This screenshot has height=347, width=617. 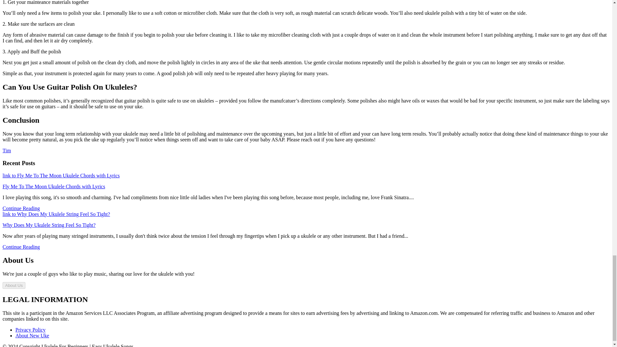 What do you see at coordinates (53, 186) in the screenshot?
I see `Fly Me To The Moon Ukulele Chords with Lyrics` at bounding box center [53, 186].